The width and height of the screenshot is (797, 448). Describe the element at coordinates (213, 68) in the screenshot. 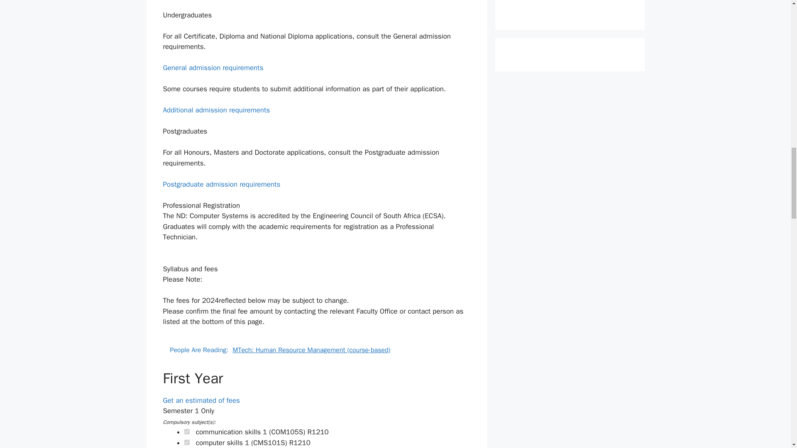

I see `General admission requirements` at that location.